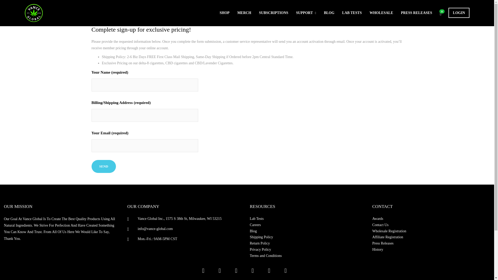  I want to click on Contact Us, so click(430, 225).